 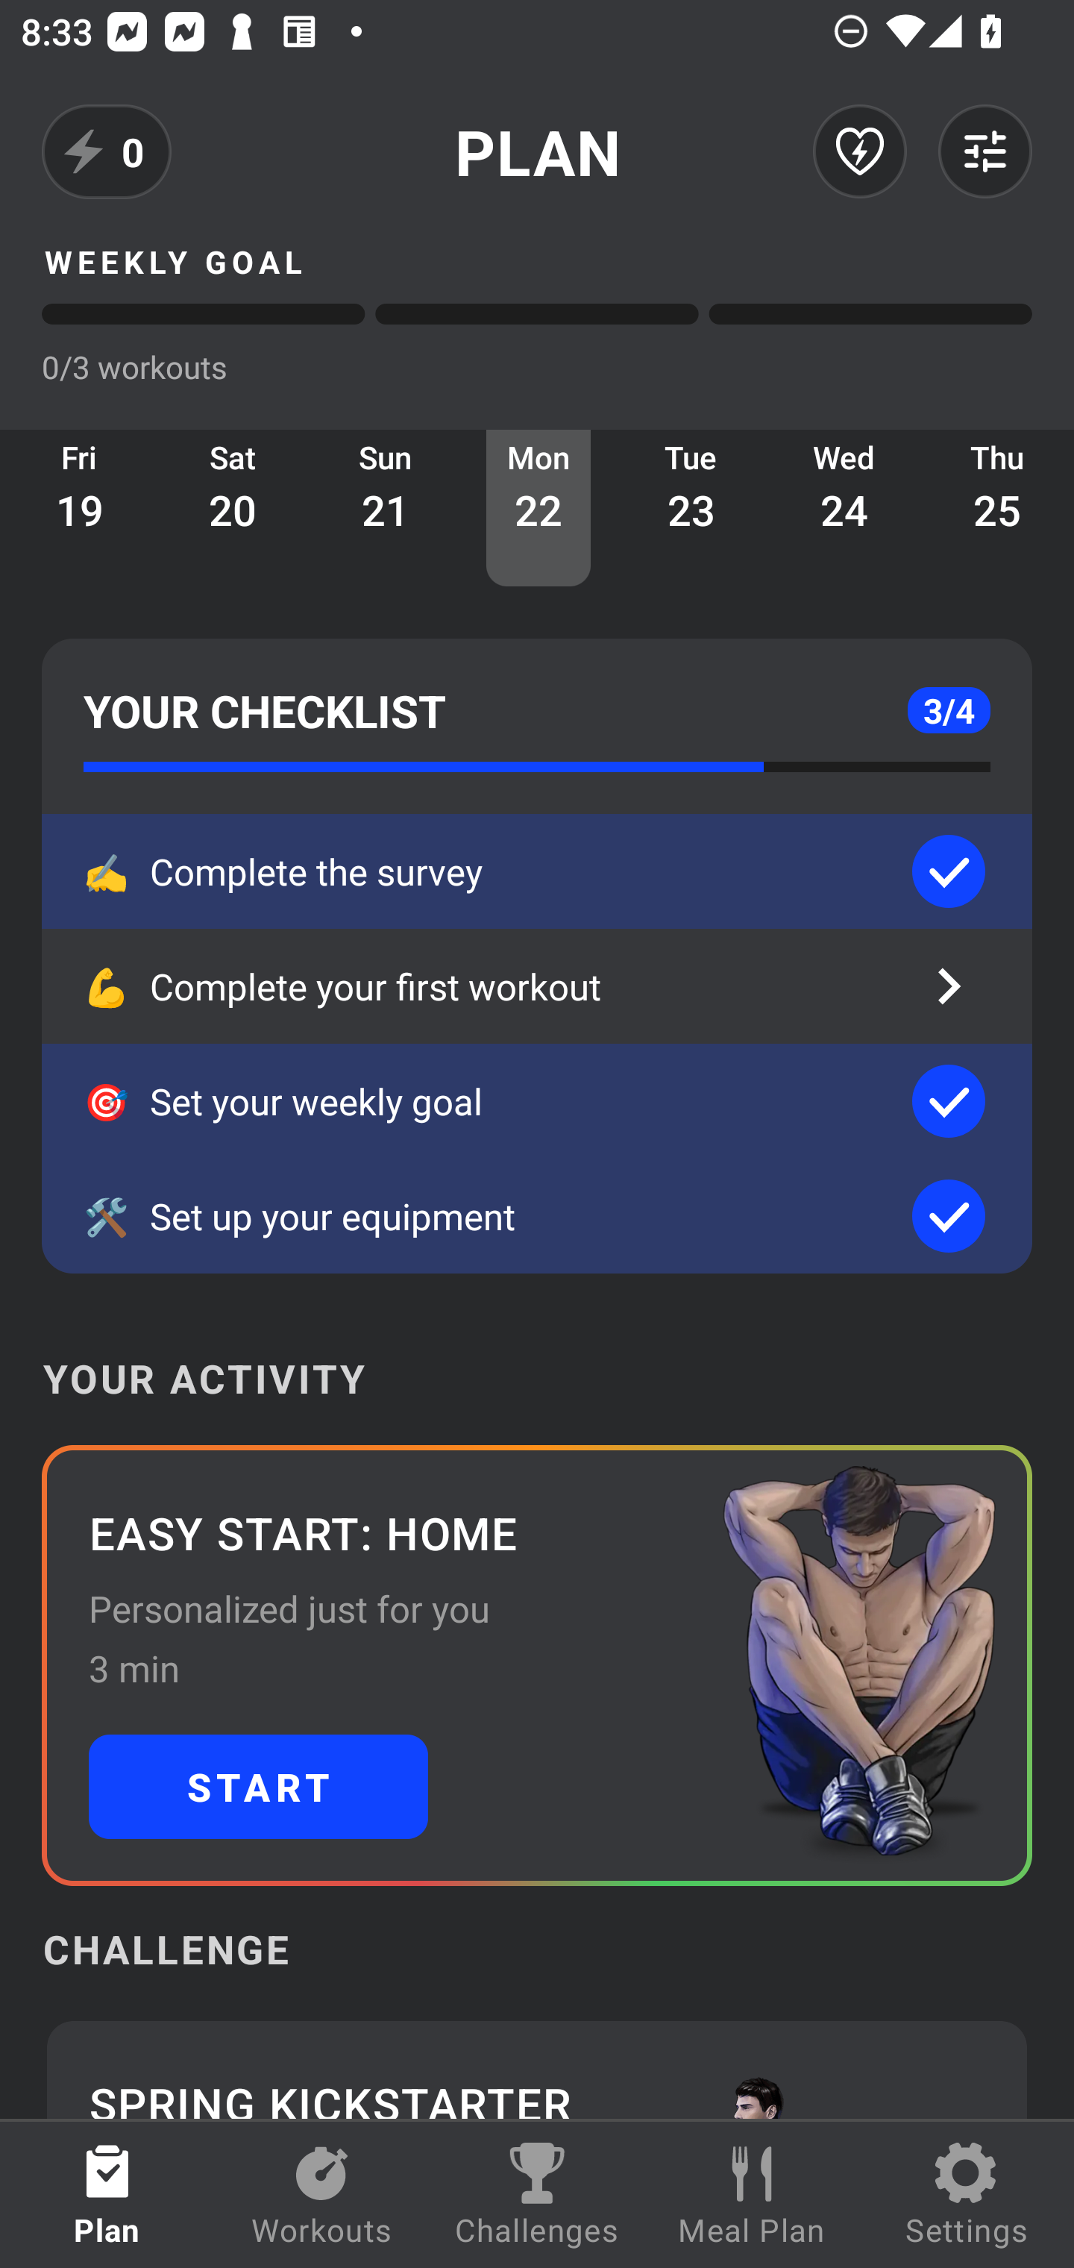 What do you see at coordinates (538, 507) in the screenshot?
I see `Mon 22` at bounding box center [538, 507].